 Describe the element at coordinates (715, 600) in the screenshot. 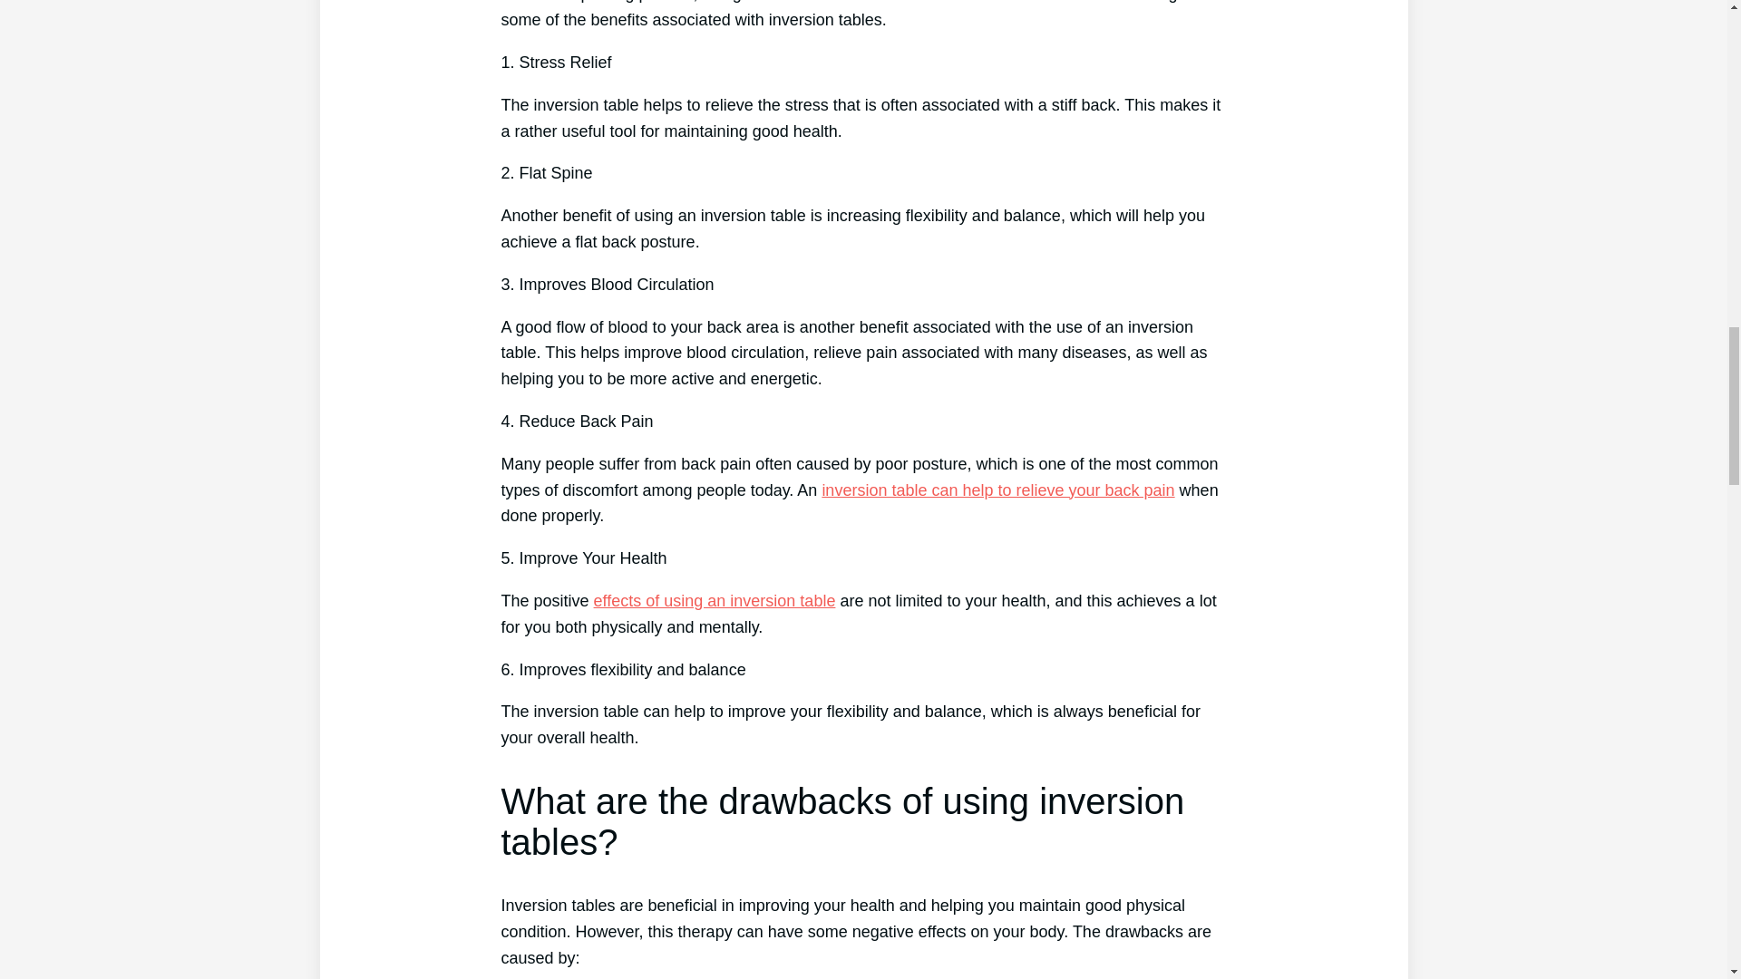

I see `effects of using an inversion table` at that location.